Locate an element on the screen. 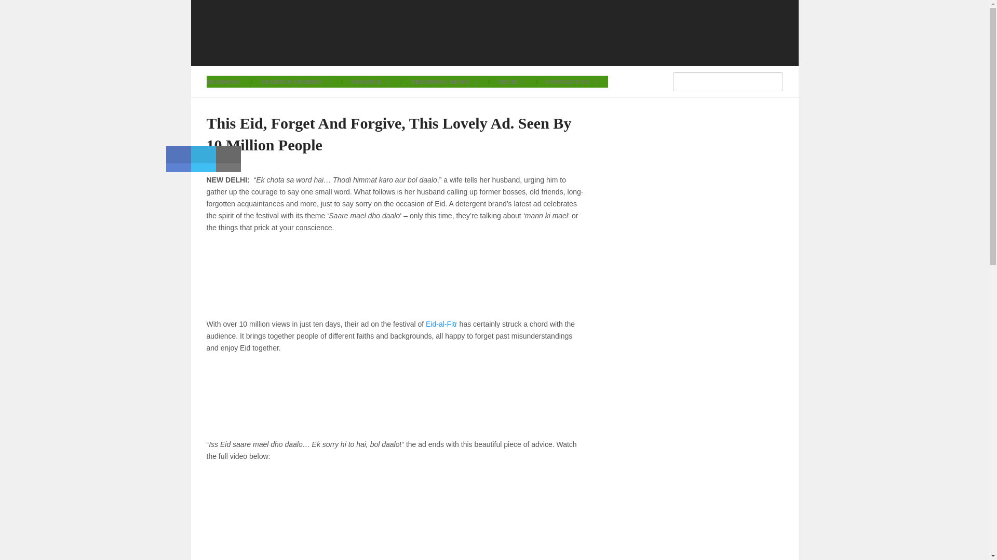  STARTUP STORIES is located at coordinates (295, 81).